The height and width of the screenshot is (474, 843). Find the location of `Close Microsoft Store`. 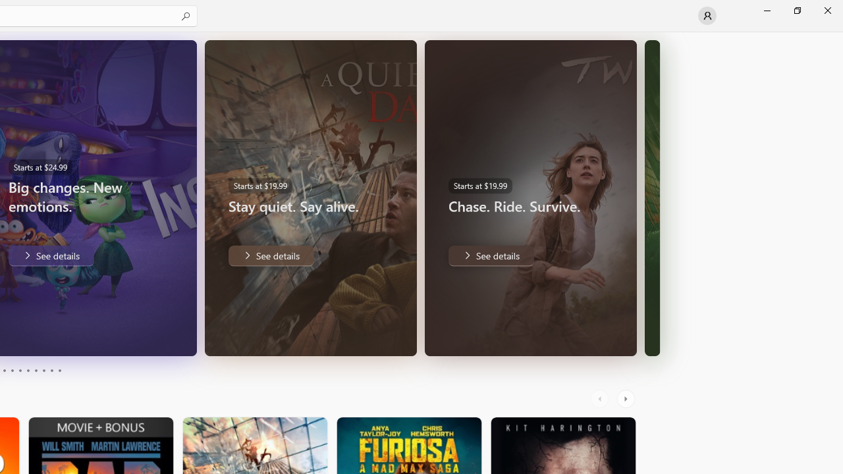

Close Microsoft Store is located at coordinates (827, 11).